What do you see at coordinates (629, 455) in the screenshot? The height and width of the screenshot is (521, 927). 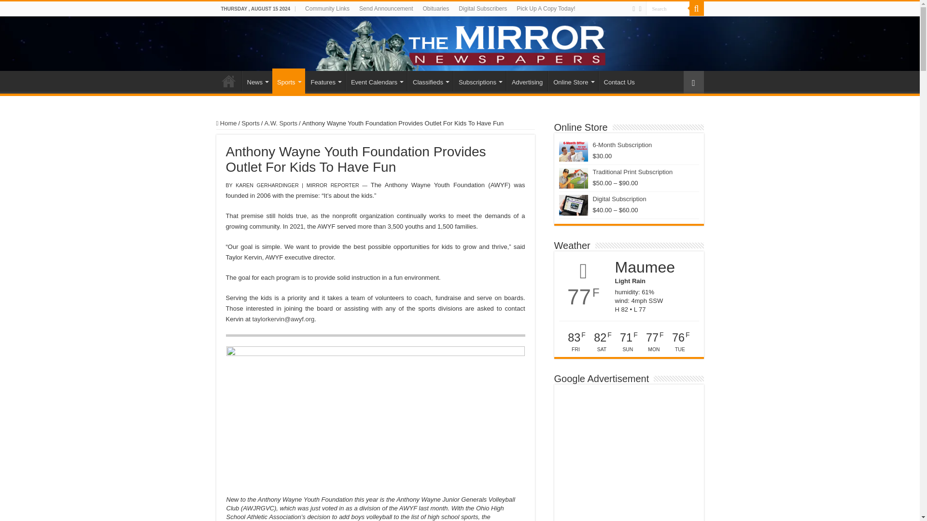 I see `Advertisement` at bounding box center [629, 455].